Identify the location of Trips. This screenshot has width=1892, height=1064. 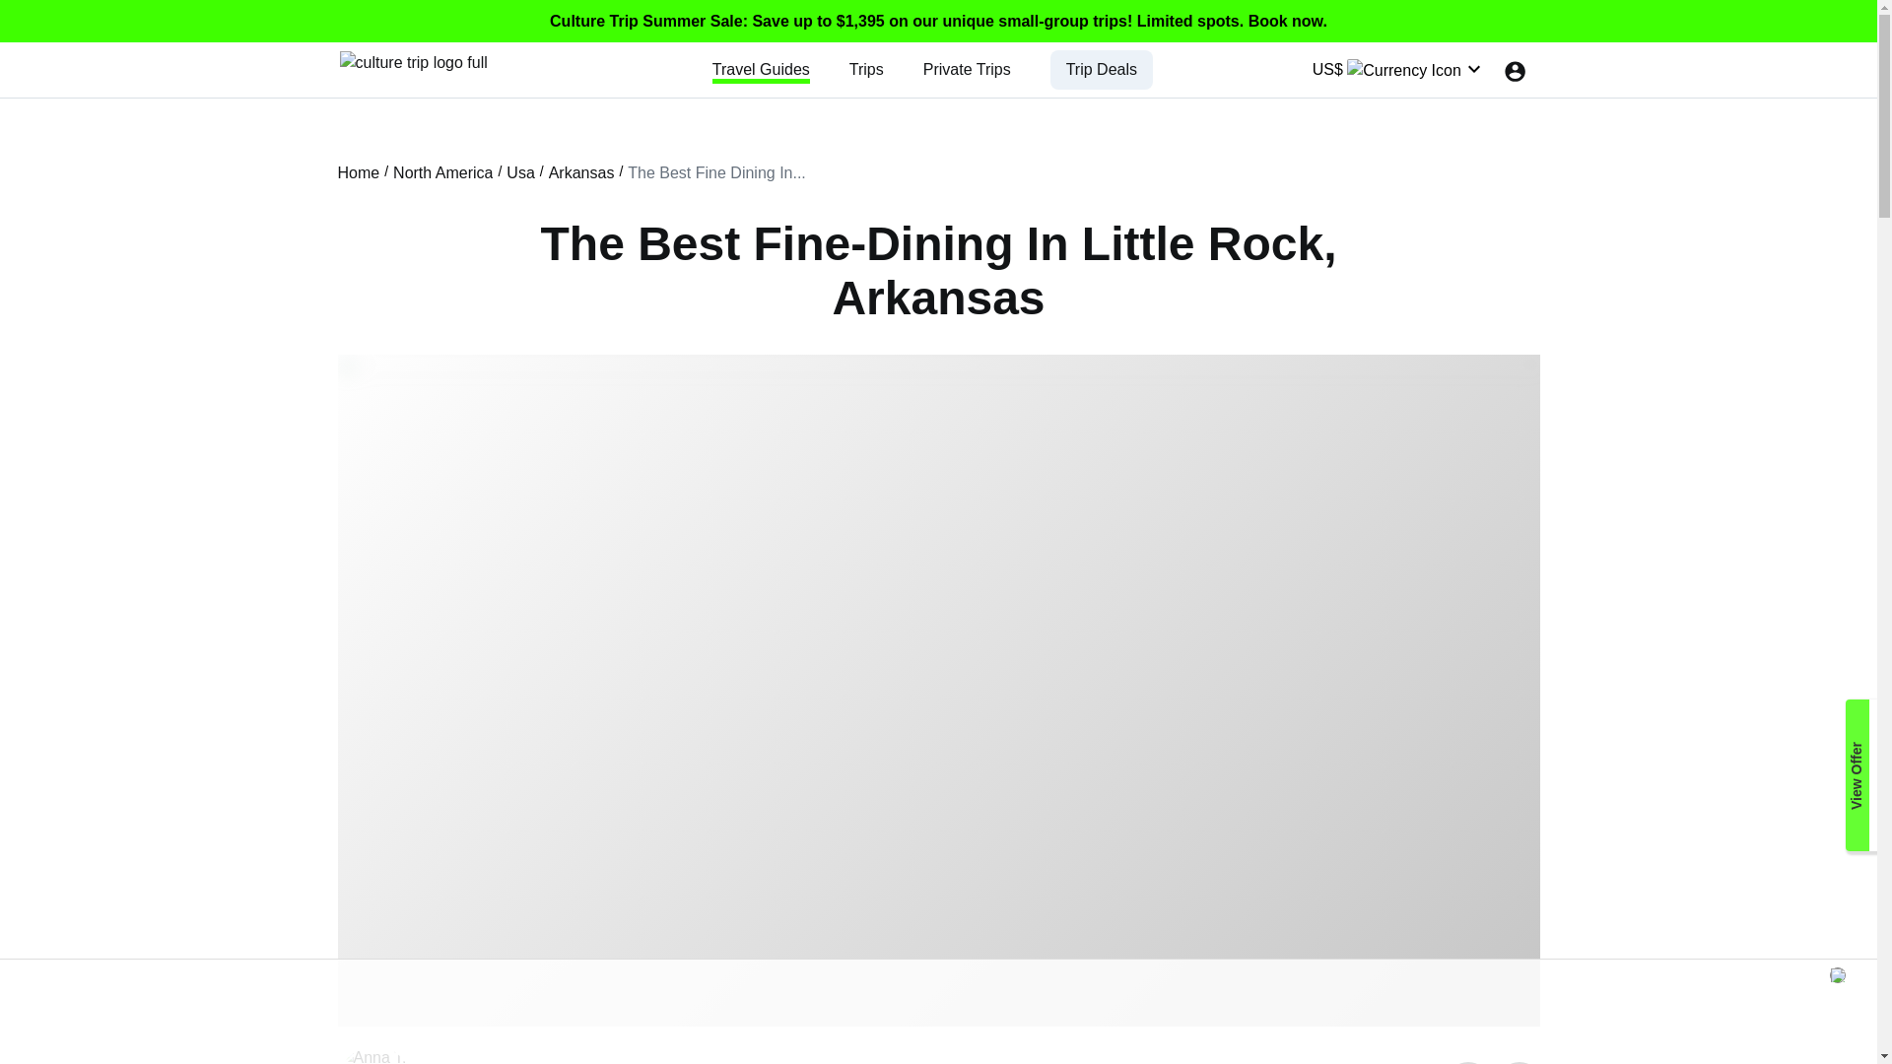
(866, 69).